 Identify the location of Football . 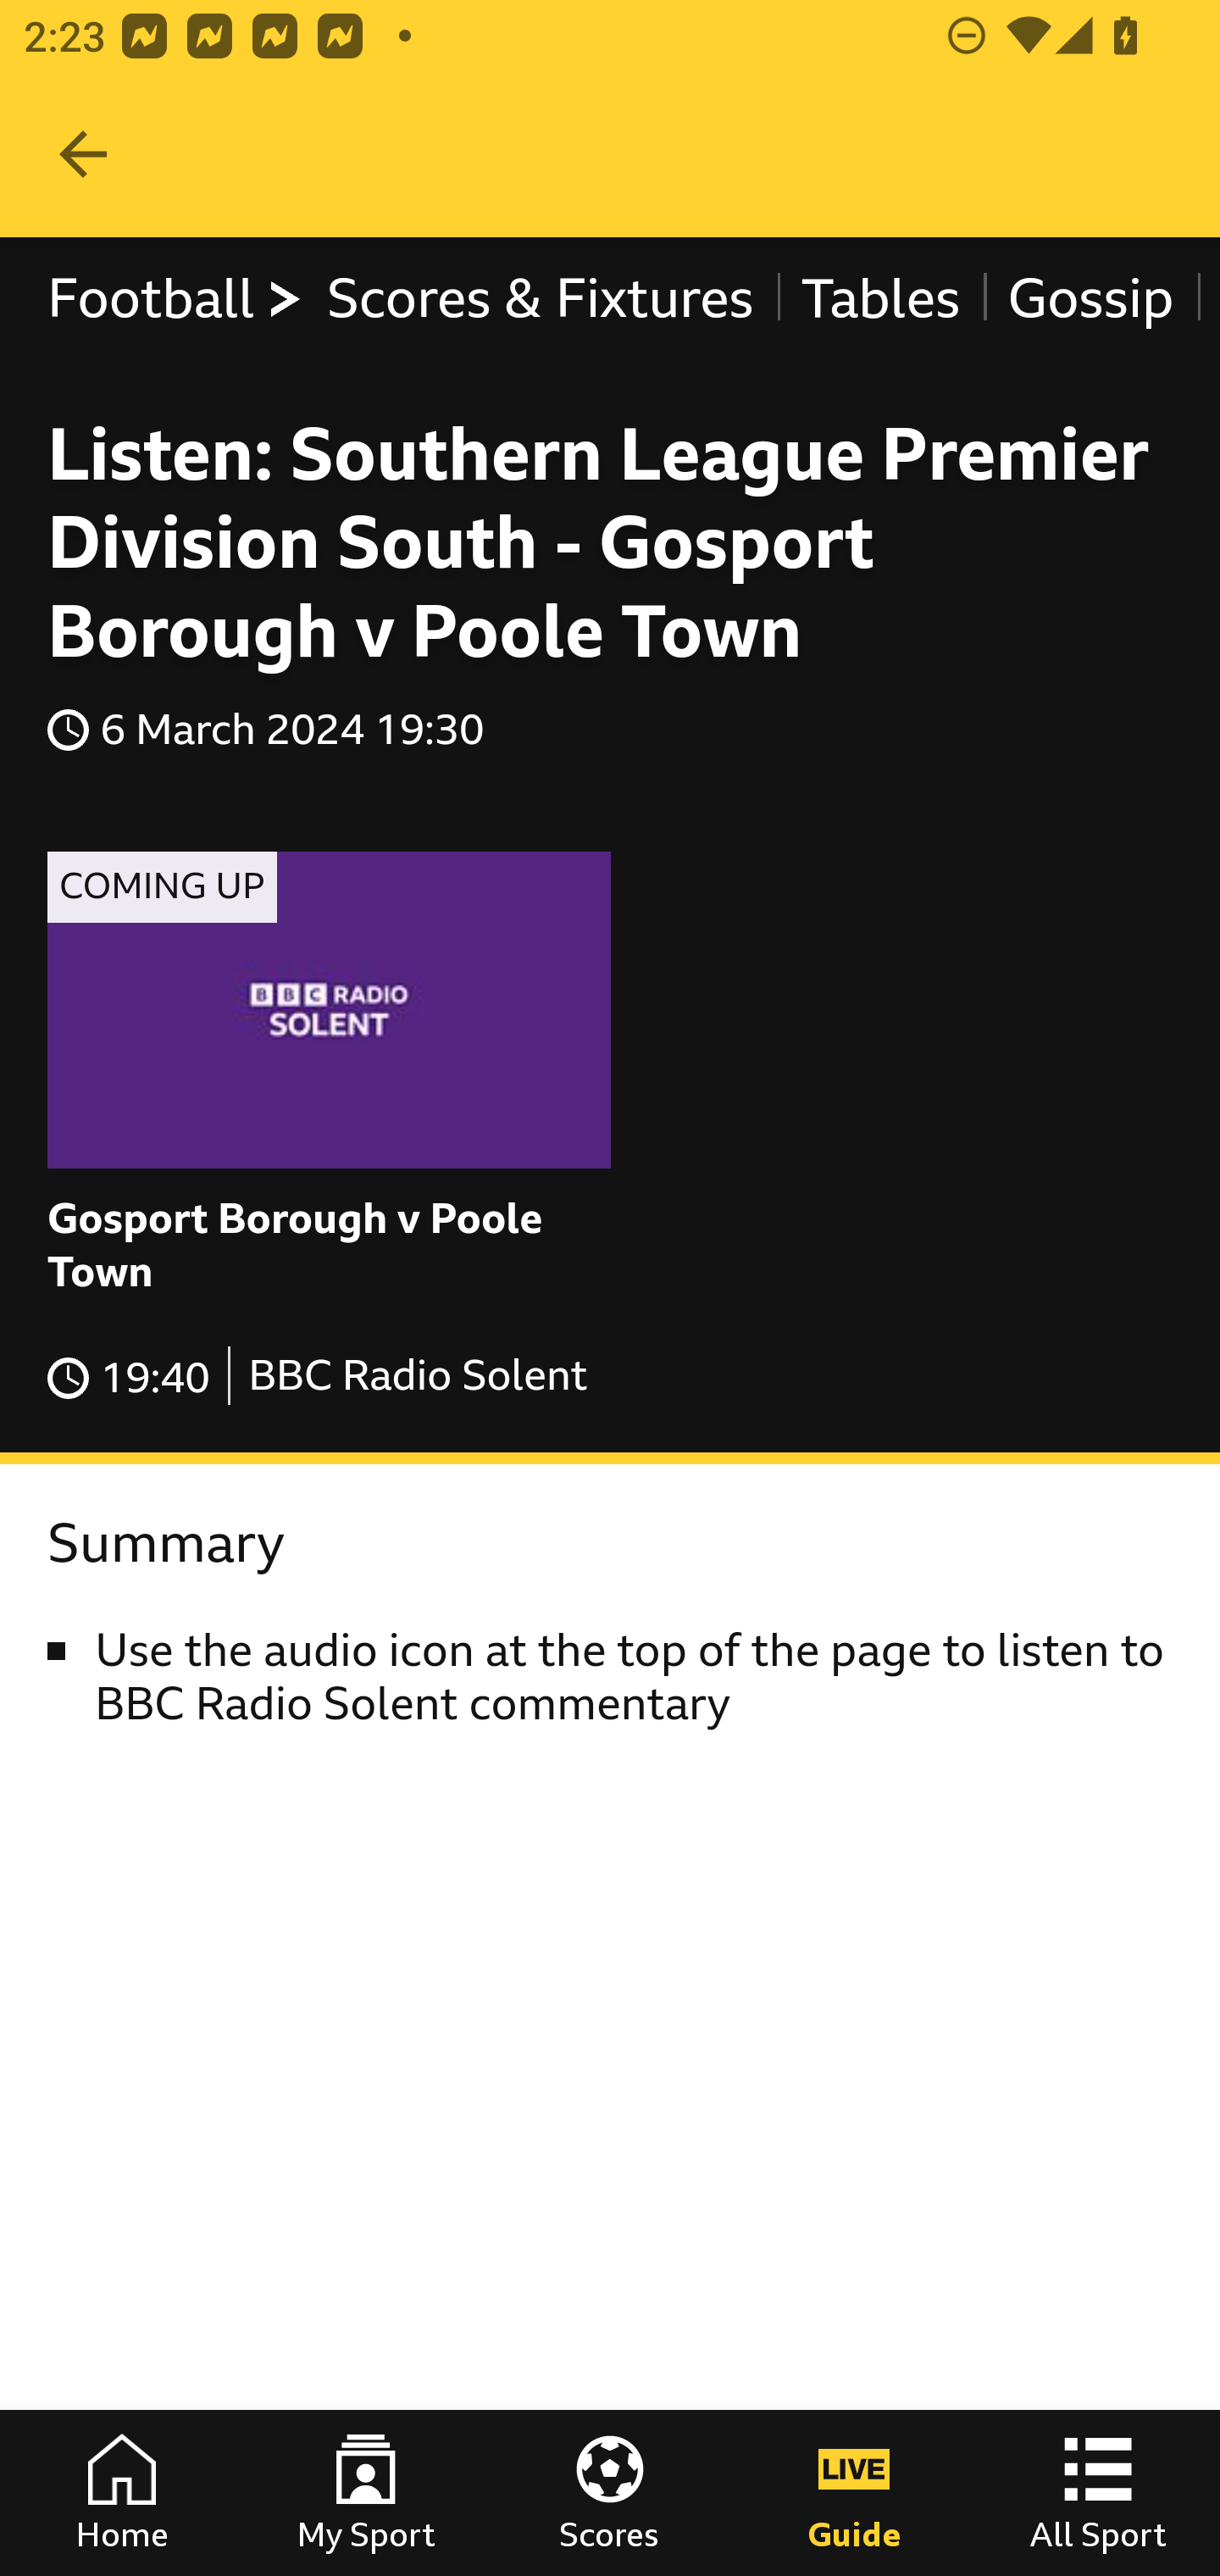
(176, 298).